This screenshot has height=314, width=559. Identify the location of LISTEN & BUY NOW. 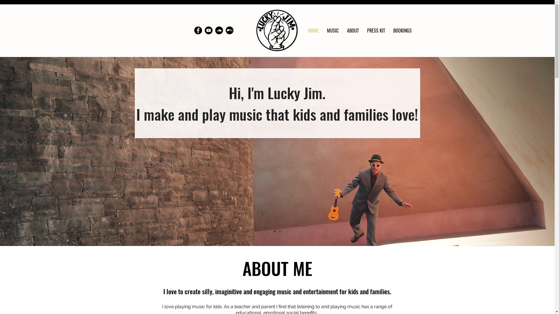
(277, 126).